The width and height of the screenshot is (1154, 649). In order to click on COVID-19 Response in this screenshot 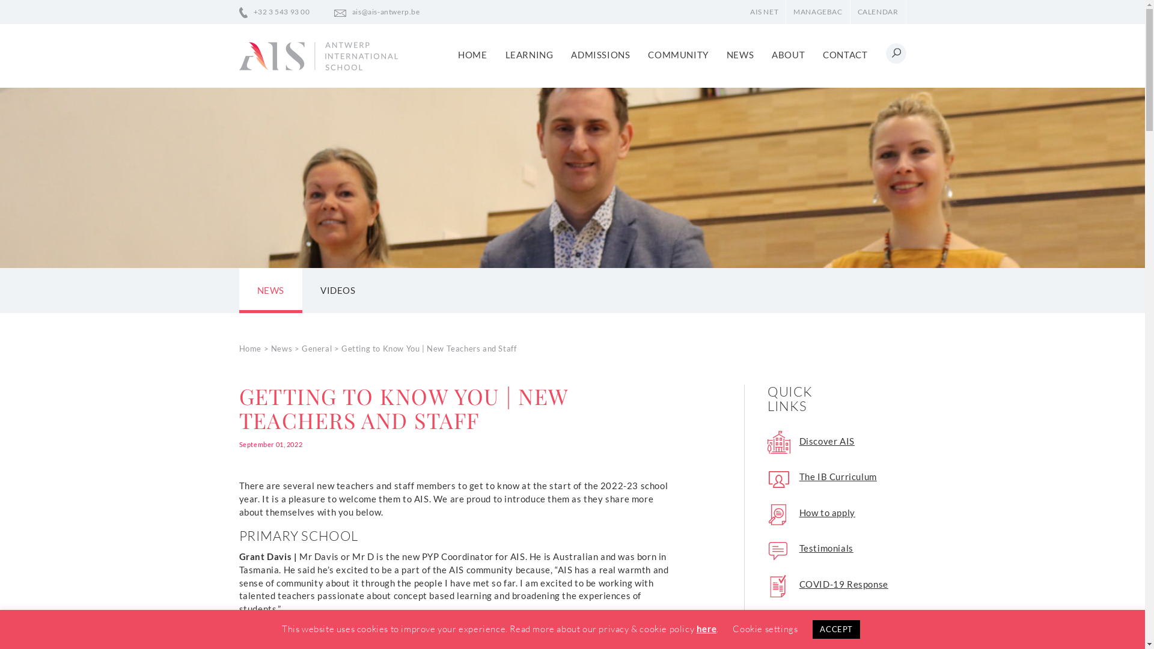, I will do `click(828, 583)`.